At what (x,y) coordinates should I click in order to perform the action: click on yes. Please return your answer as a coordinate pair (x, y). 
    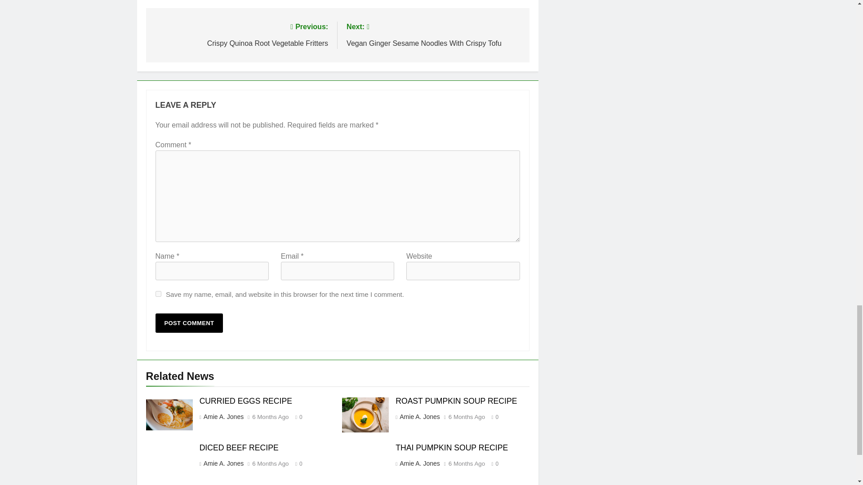
    Looking at the image, I should click on (158, 294).